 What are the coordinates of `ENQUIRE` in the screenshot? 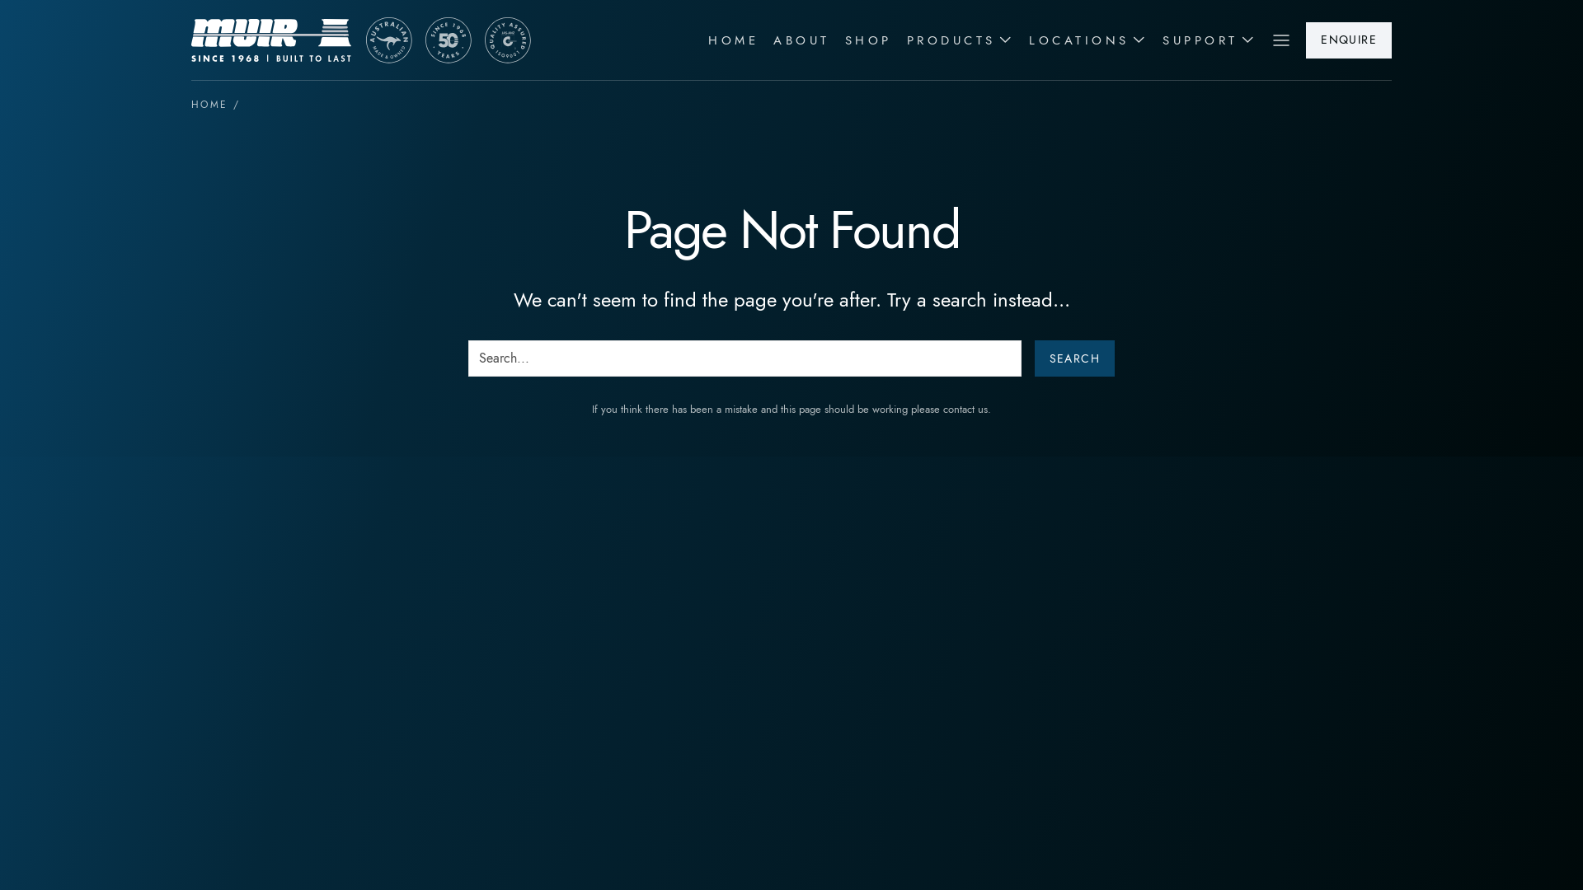 It's located at (1349, 40).